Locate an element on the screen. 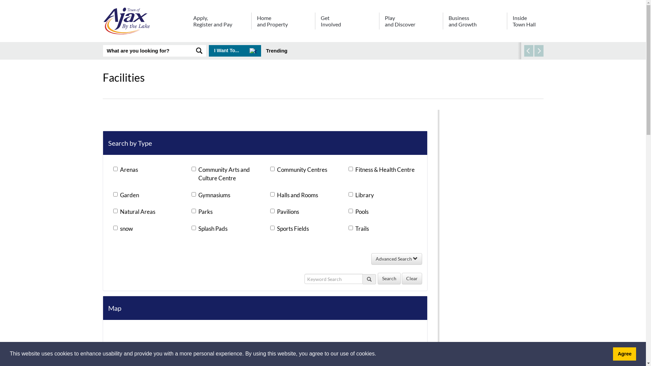  Get
Involved is located at coordinates (347, 23).